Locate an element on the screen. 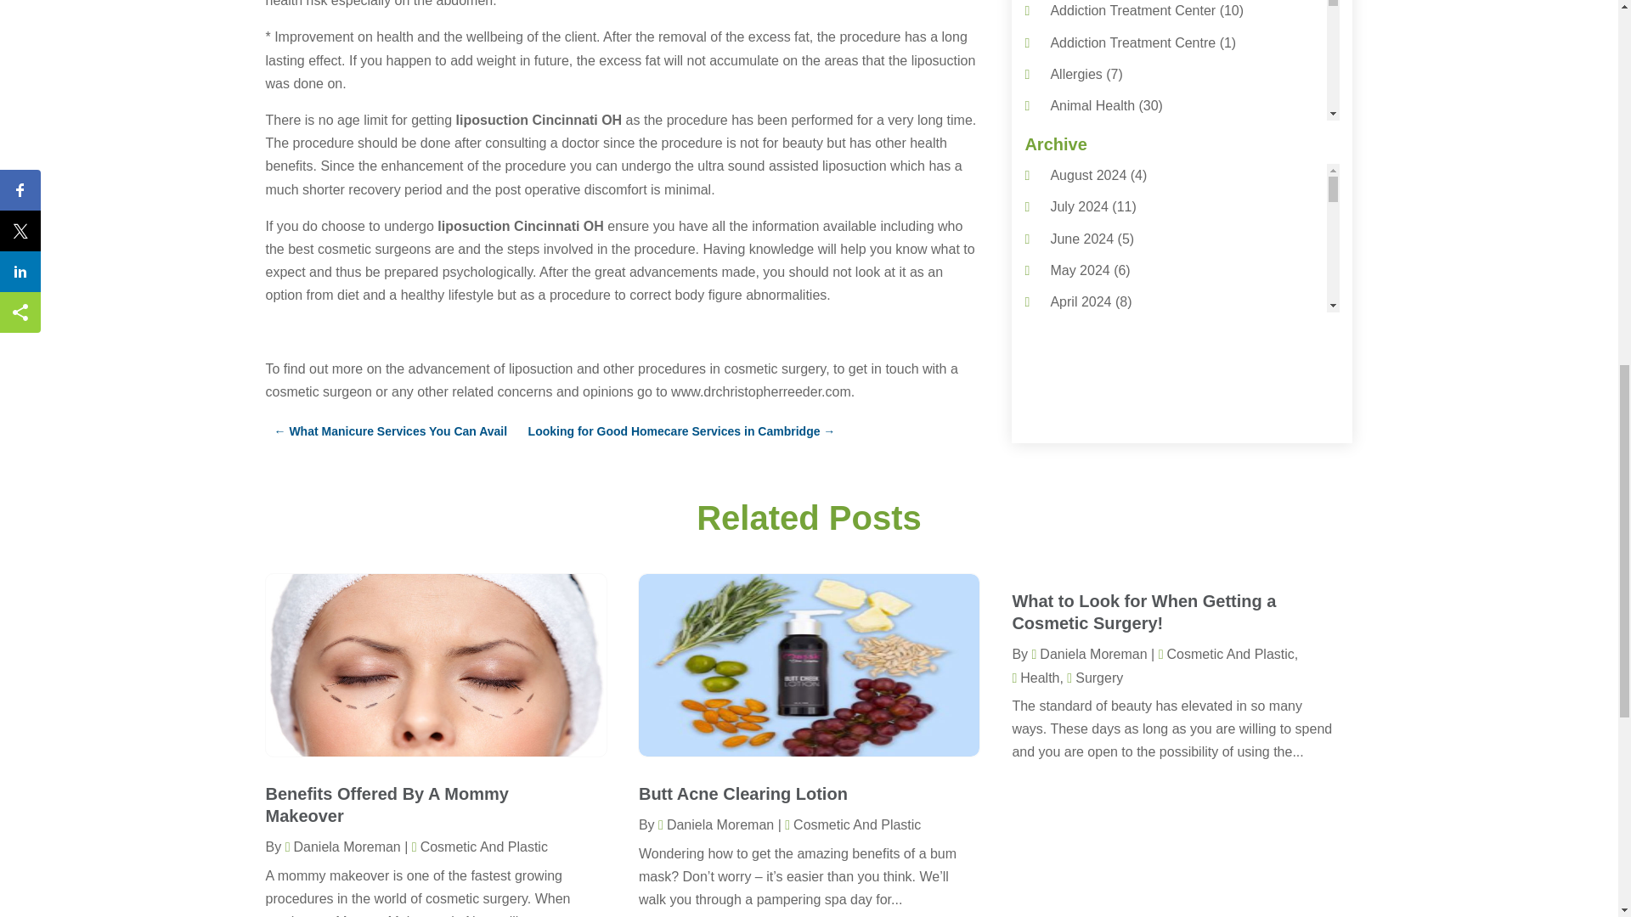 Image resolution: width=1631 pixels, height=917 pixels. Posts by Daniela Moreman is located at coordinates (715, 824).